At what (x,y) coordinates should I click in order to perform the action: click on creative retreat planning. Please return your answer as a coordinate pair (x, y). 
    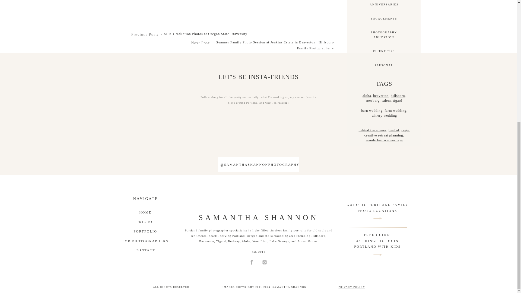
    Looking at the image, I should click on (384, 35).